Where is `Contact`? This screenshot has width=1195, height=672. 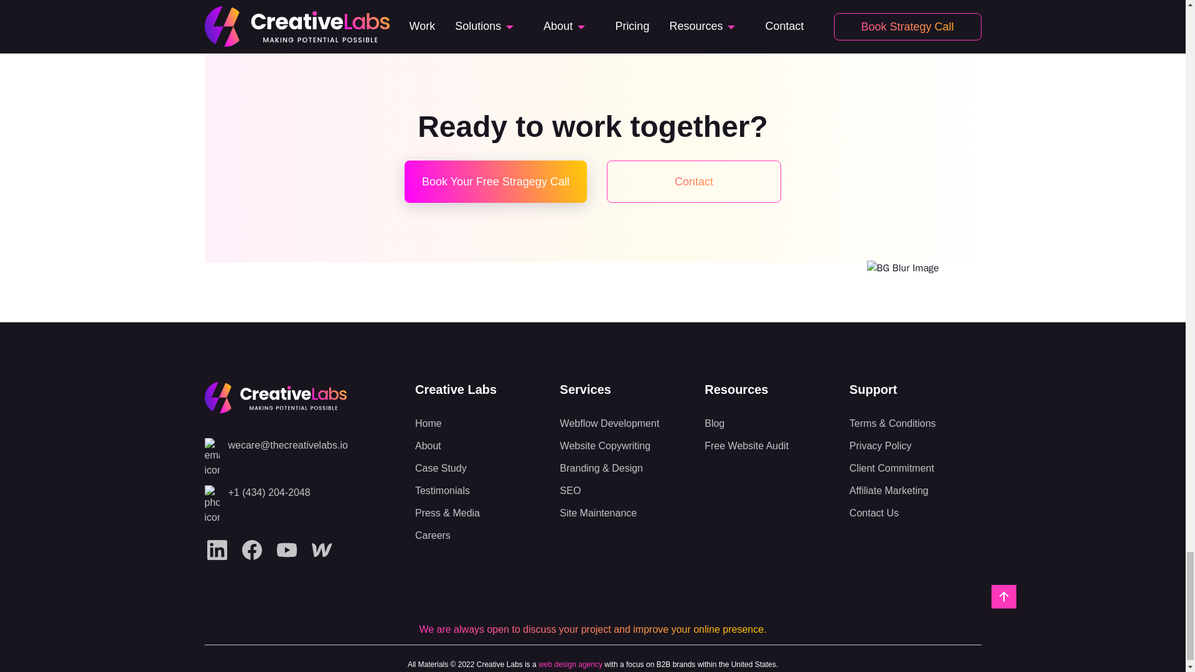
Contact is located at coordinates (694, 182).